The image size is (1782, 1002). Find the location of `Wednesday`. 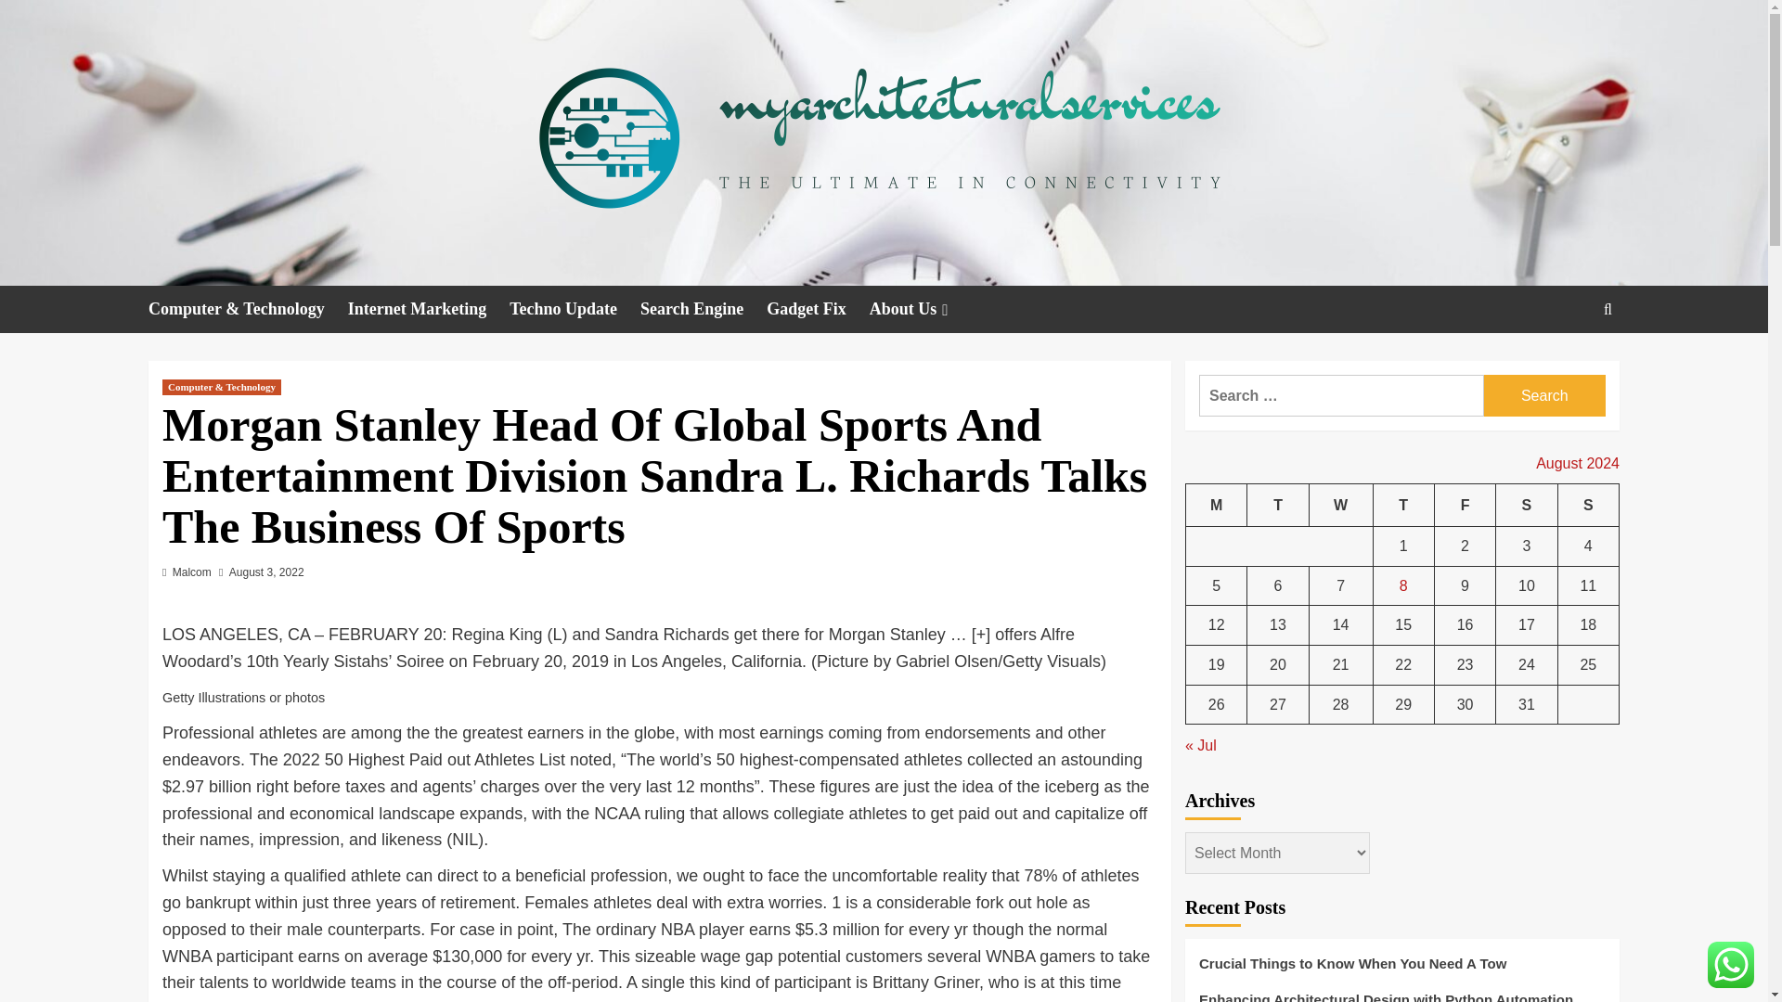

Wednesday is located at coordinates (1340, 505).